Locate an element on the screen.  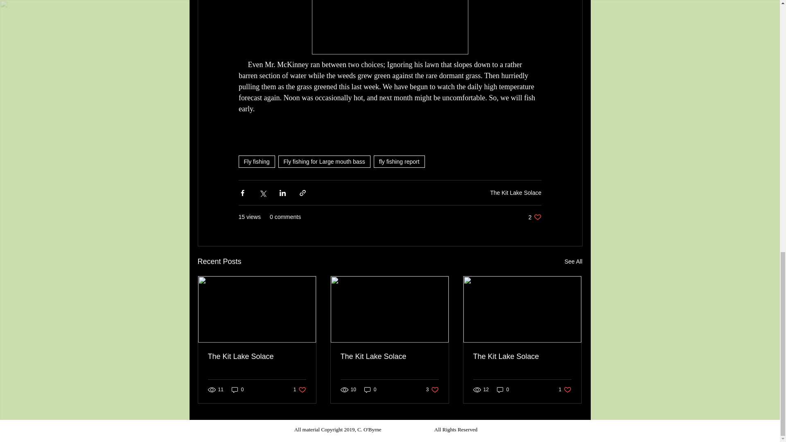
fly fishing report is located at coordinates (400, 162).